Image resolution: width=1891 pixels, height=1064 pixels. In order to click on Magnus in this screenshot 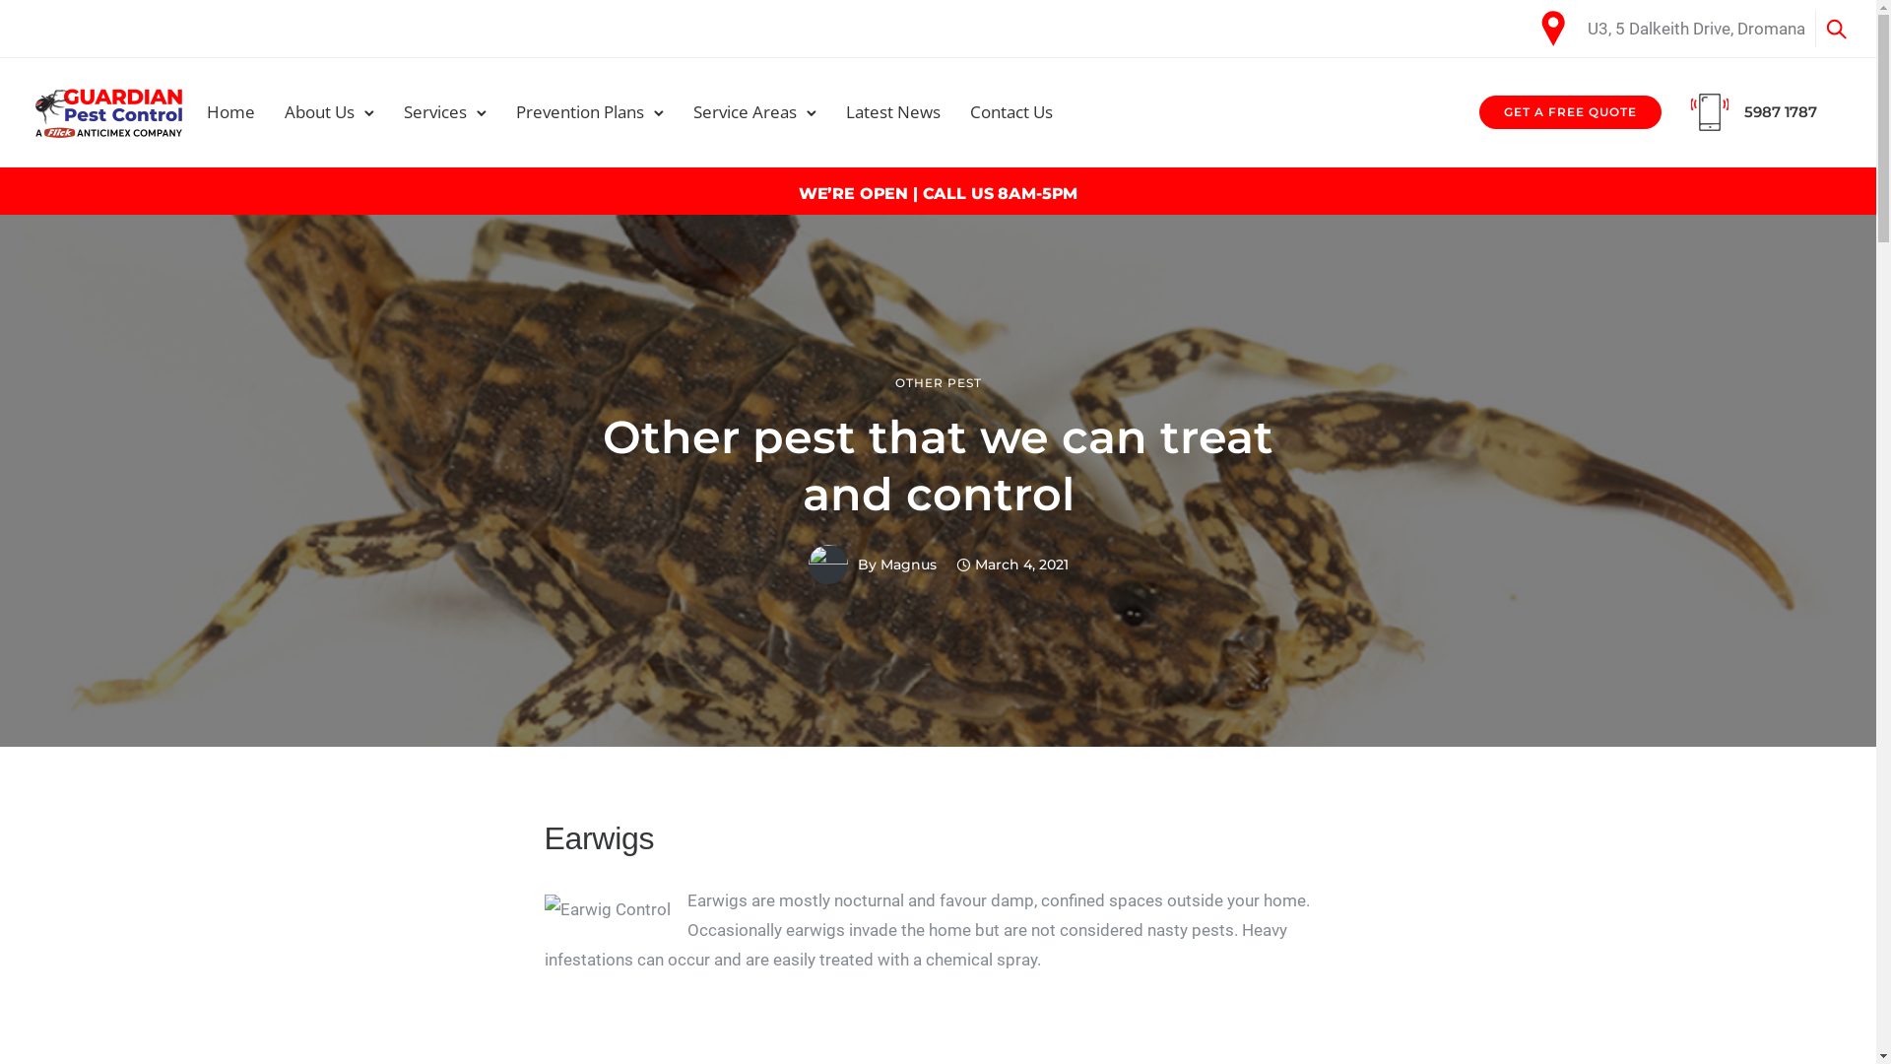, I will do `click(908, 565)`.